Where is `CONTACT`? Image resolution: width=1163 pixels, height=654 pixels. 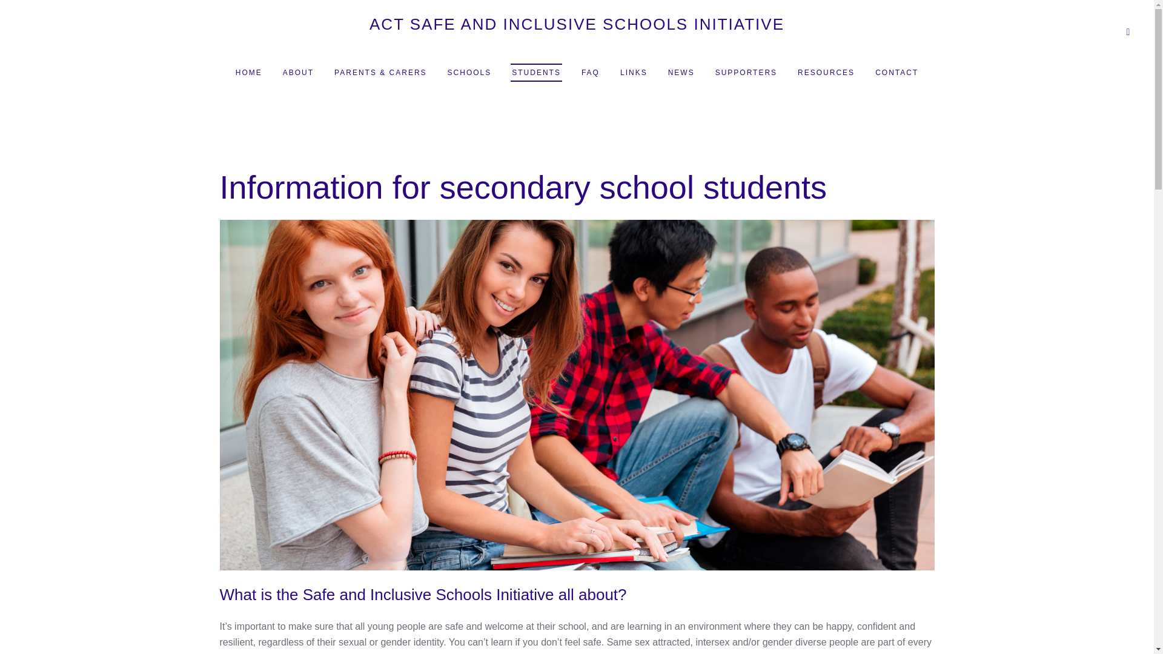
CONTACT is located at coordinates (896, 73).